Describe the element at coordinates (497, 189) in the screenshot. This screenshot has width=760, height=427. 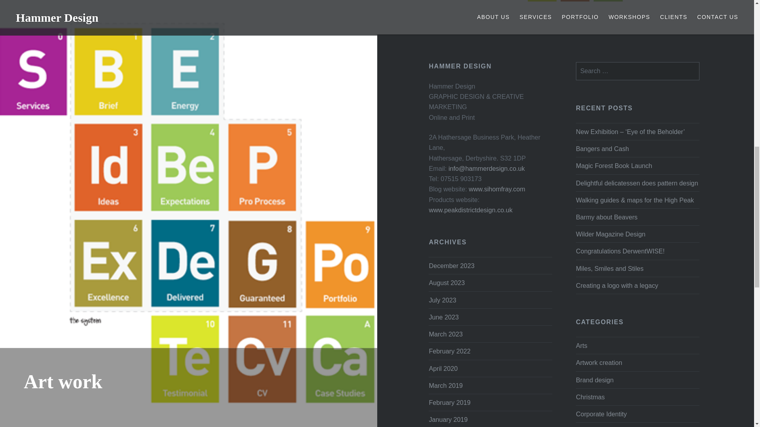
I see `www.sihomfray.com` at that location.